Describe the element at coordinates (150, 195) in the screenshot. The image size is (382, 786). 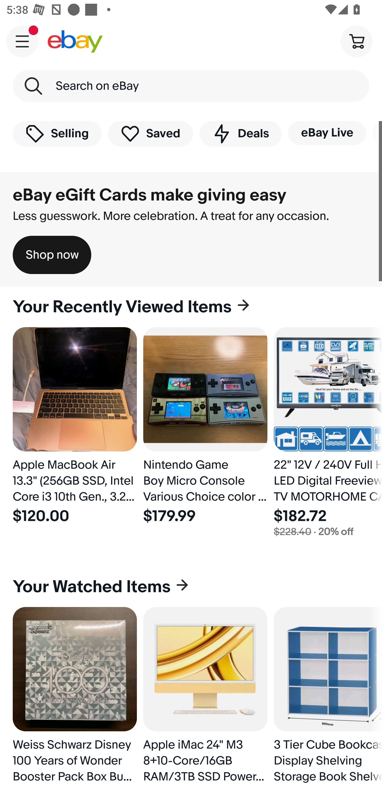
I see `eBay eGift Cards make giving easy` at that location.